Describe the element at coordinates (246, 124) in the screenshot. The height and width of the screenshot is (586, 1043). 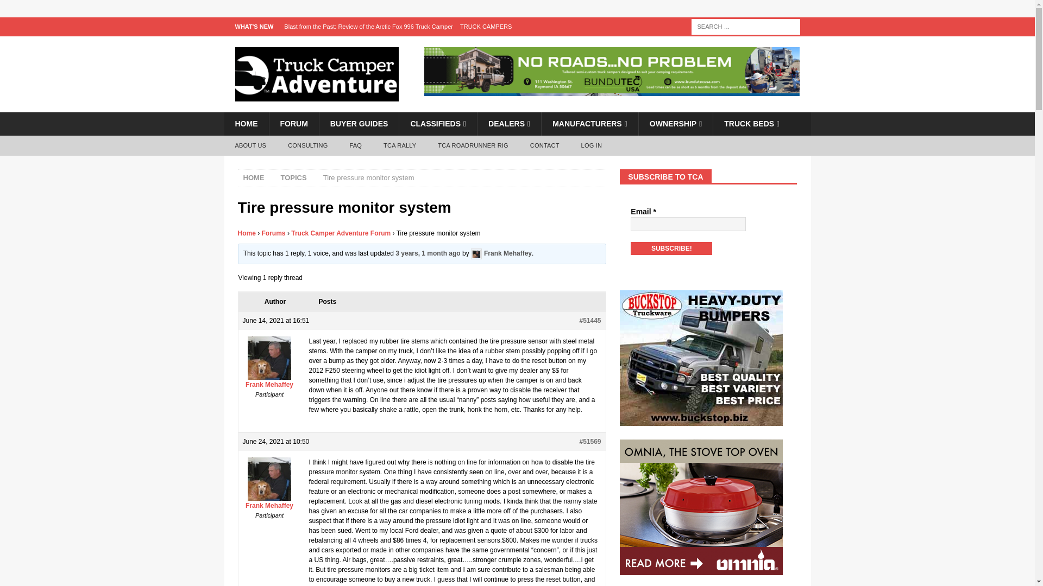
I see `HOME` at that location.